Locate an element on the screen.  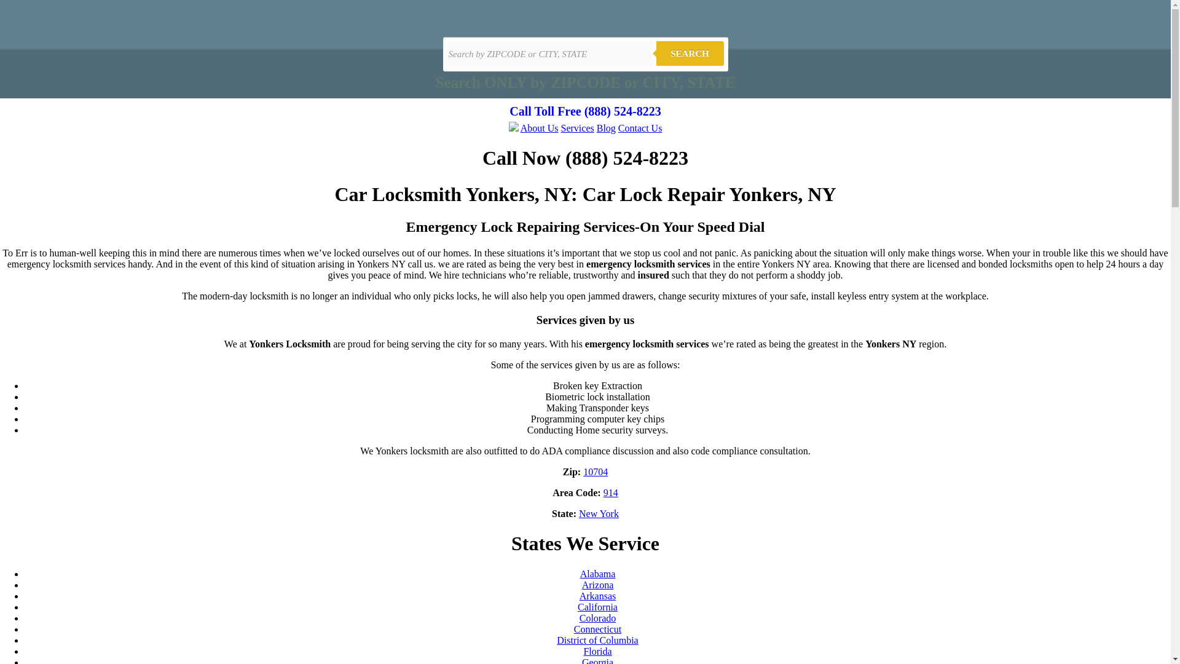
Blog is located at coordinates (606, 128).